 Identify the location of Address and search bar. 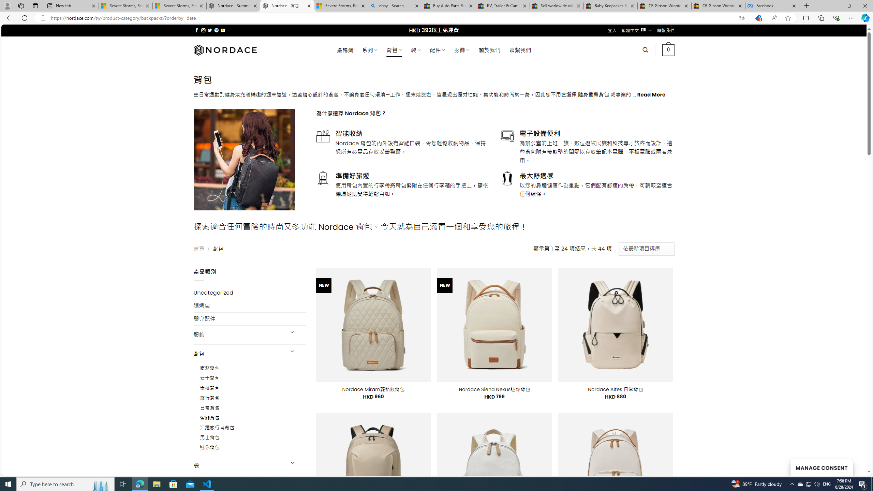
(391, 18).